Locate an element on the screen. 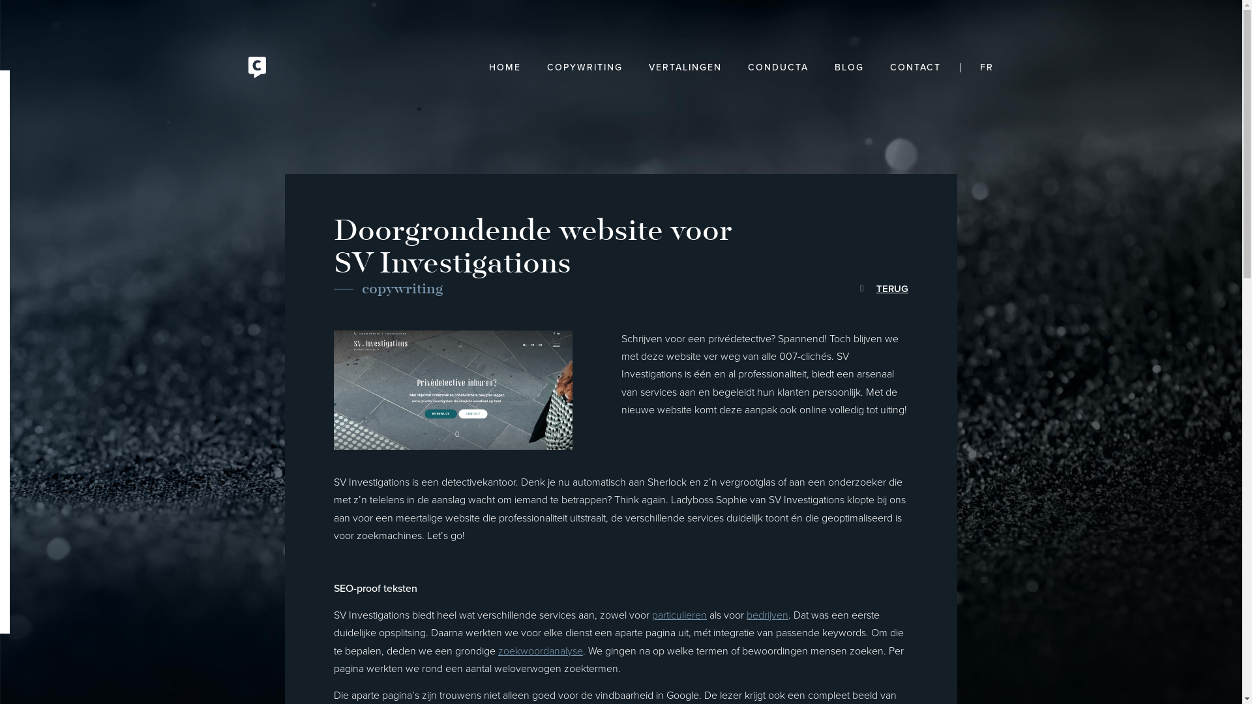  VERTALINGEN is located at coordinates (685, 67).